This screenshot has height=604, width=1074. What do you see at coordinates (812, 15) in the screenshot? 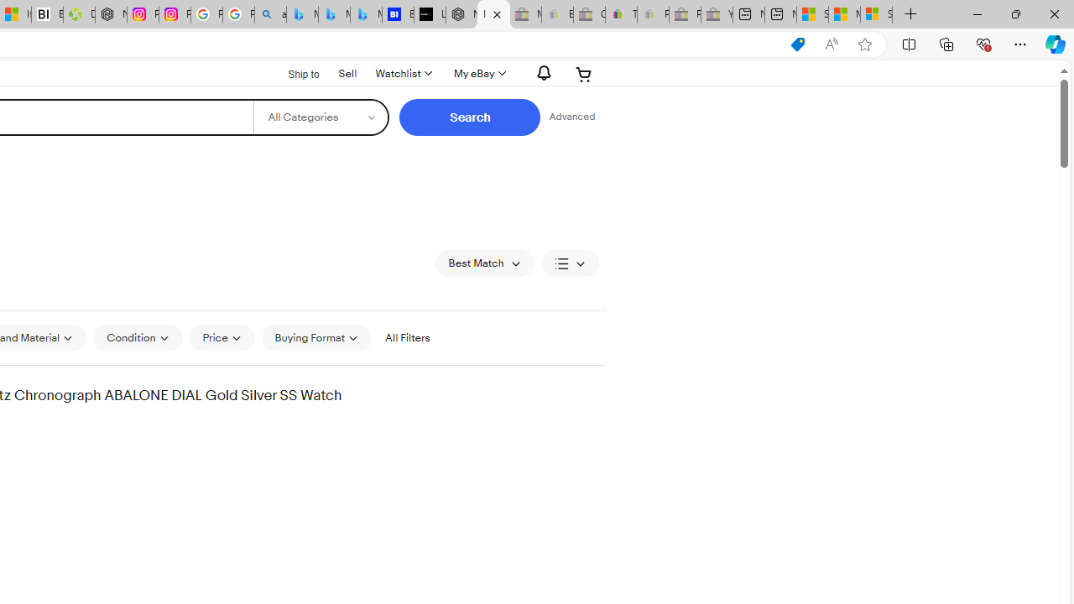
I see `Shanghai, China hourly forecast | Microsoft Weather` at bounding box center [812, 15].